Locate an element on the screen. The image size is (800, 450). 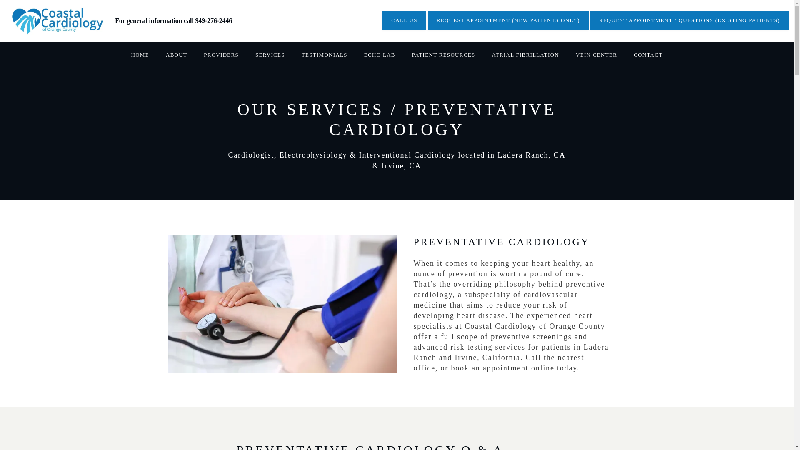
ECHO LAB is located at coordinates (379, 55).